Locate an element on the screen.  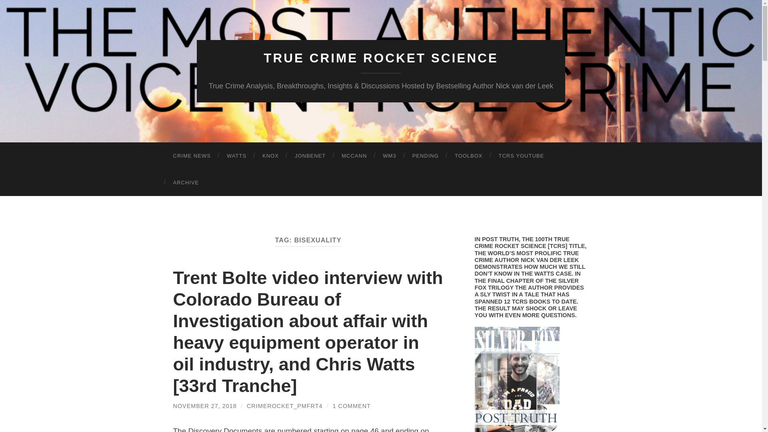
JONBENET is located at coordinates (310, 156).